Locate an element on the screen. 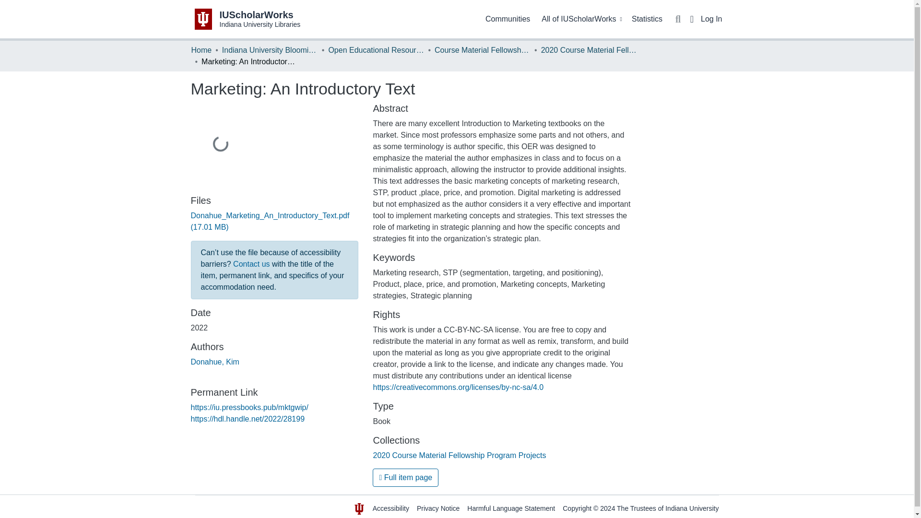 This screenshot has width=921, height=518. Language switch is located at coordinates (692, 19).